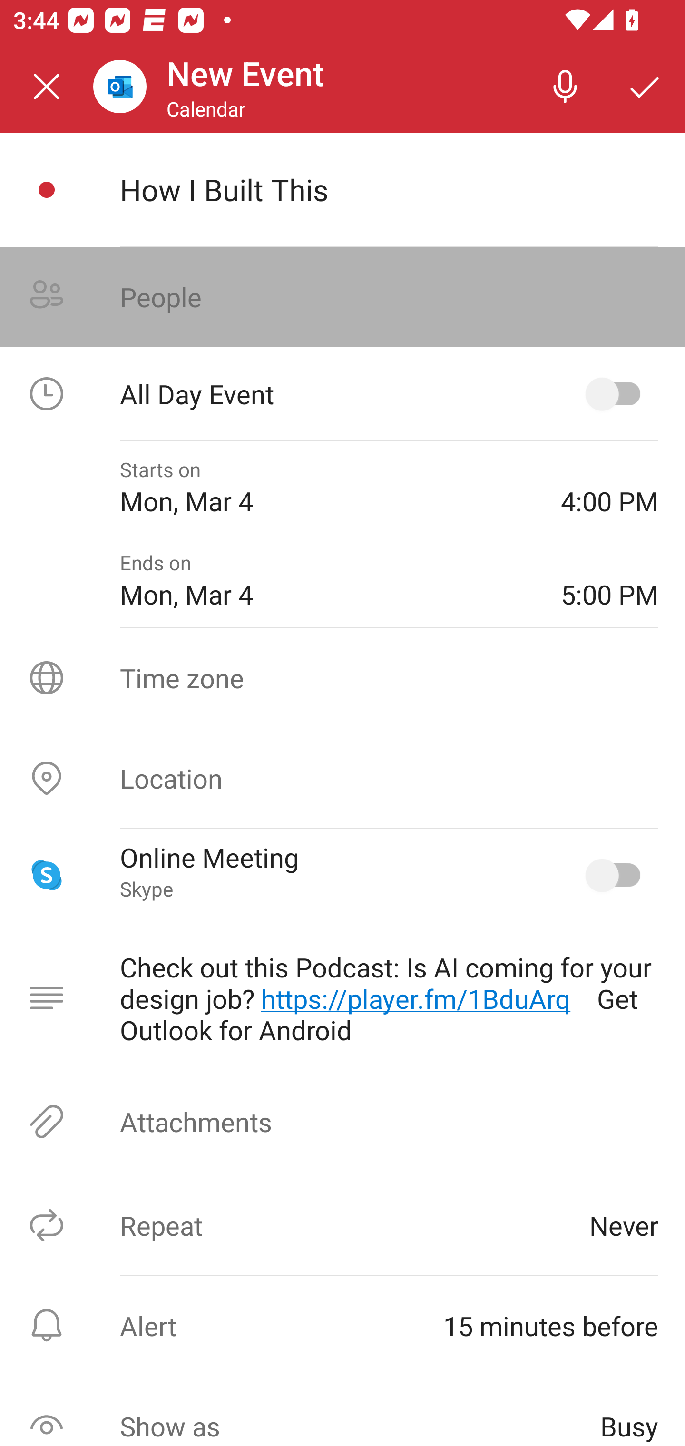 The image size is (685, 1446). What do you see at coordinates (389, 189) in the screenshot?
I see `How I Built This` at bounding box center [389, 189].